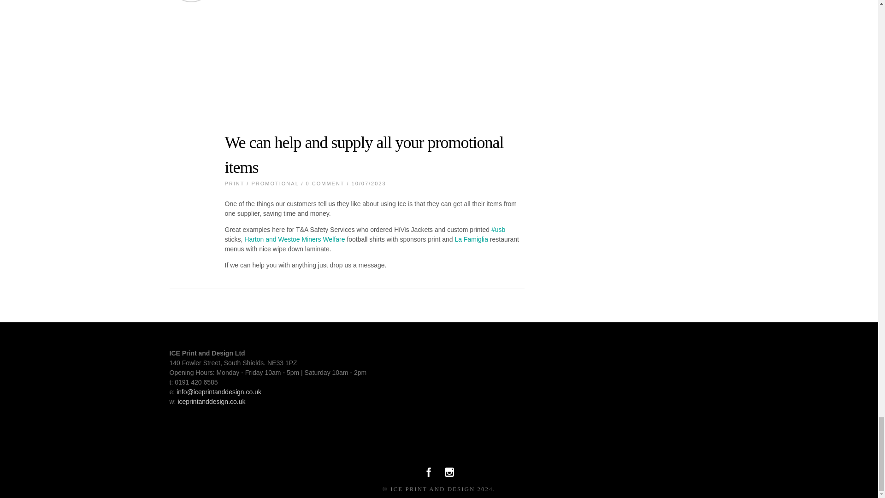 The image size is (885, 498). Describe the element at coordinates (364, 155) in the screenshot. I see `We can help and supply all your promotional items` at that location.